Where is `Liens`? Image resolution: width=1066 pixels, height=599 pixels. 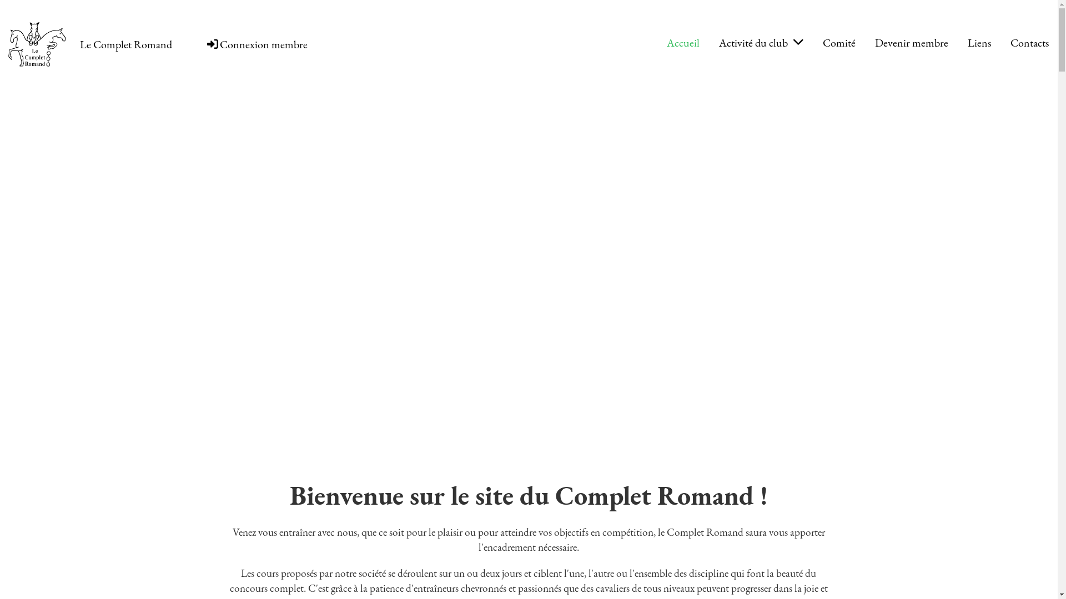 Liens is located at coordinates (979, 43).